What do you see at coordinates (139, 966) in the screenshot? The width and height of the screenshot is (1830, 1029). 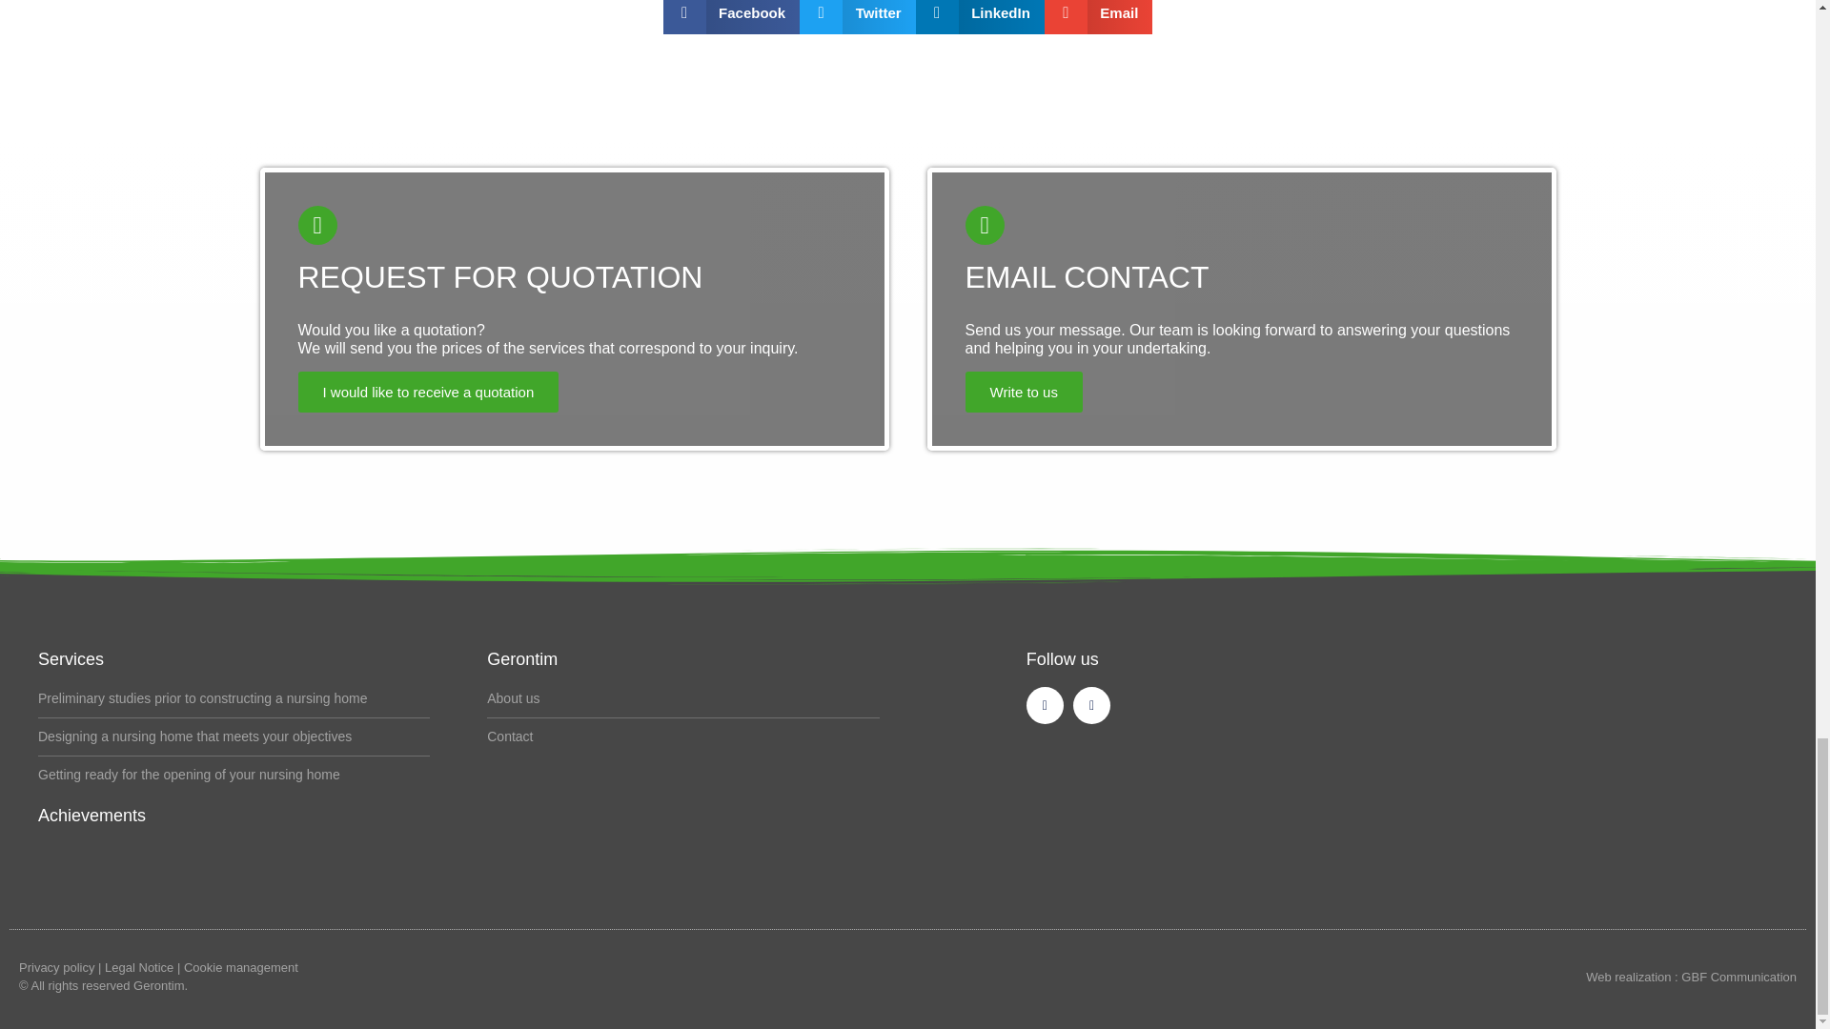 I see `Legal Notice` at bounding box center [139, 966].